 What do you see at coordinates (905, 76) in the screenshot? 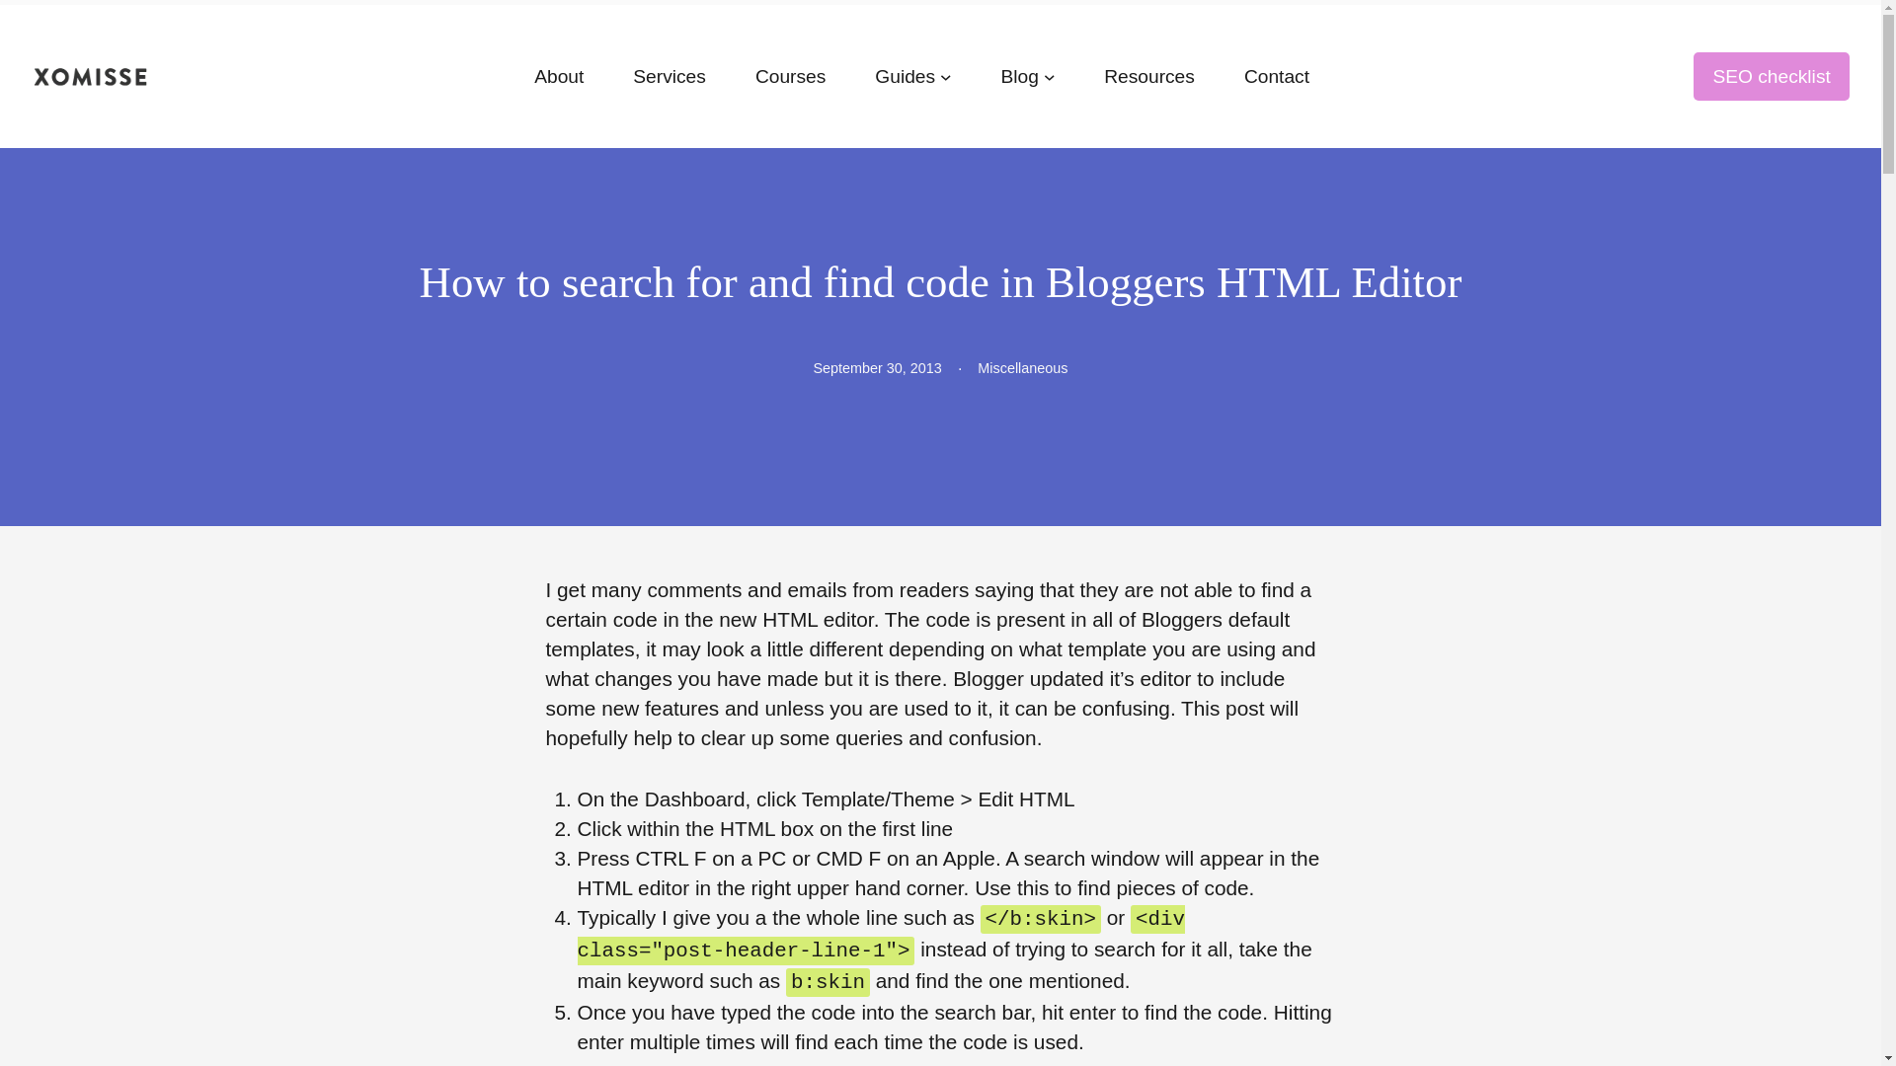
I see `Guides` at bounding box center [905, 76].